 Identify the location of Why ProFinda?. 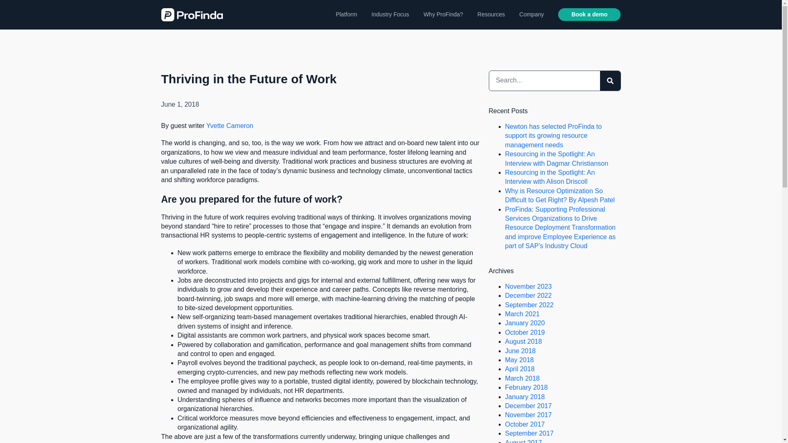
(443, 15).